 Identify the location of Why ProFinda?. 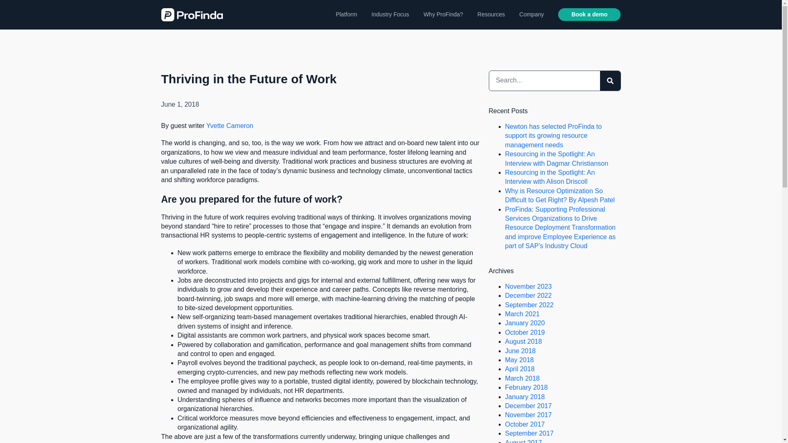
(443, 15).